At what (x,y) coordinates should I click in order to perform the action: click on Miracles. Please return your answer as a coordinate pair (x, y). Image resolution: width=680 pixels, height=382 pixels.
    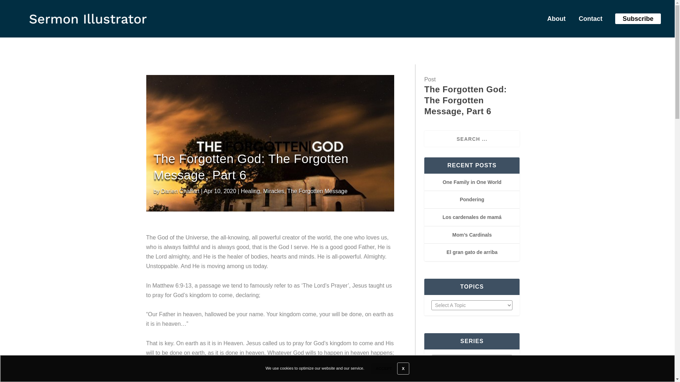
    Looking at the image, I should click on (273, 191).